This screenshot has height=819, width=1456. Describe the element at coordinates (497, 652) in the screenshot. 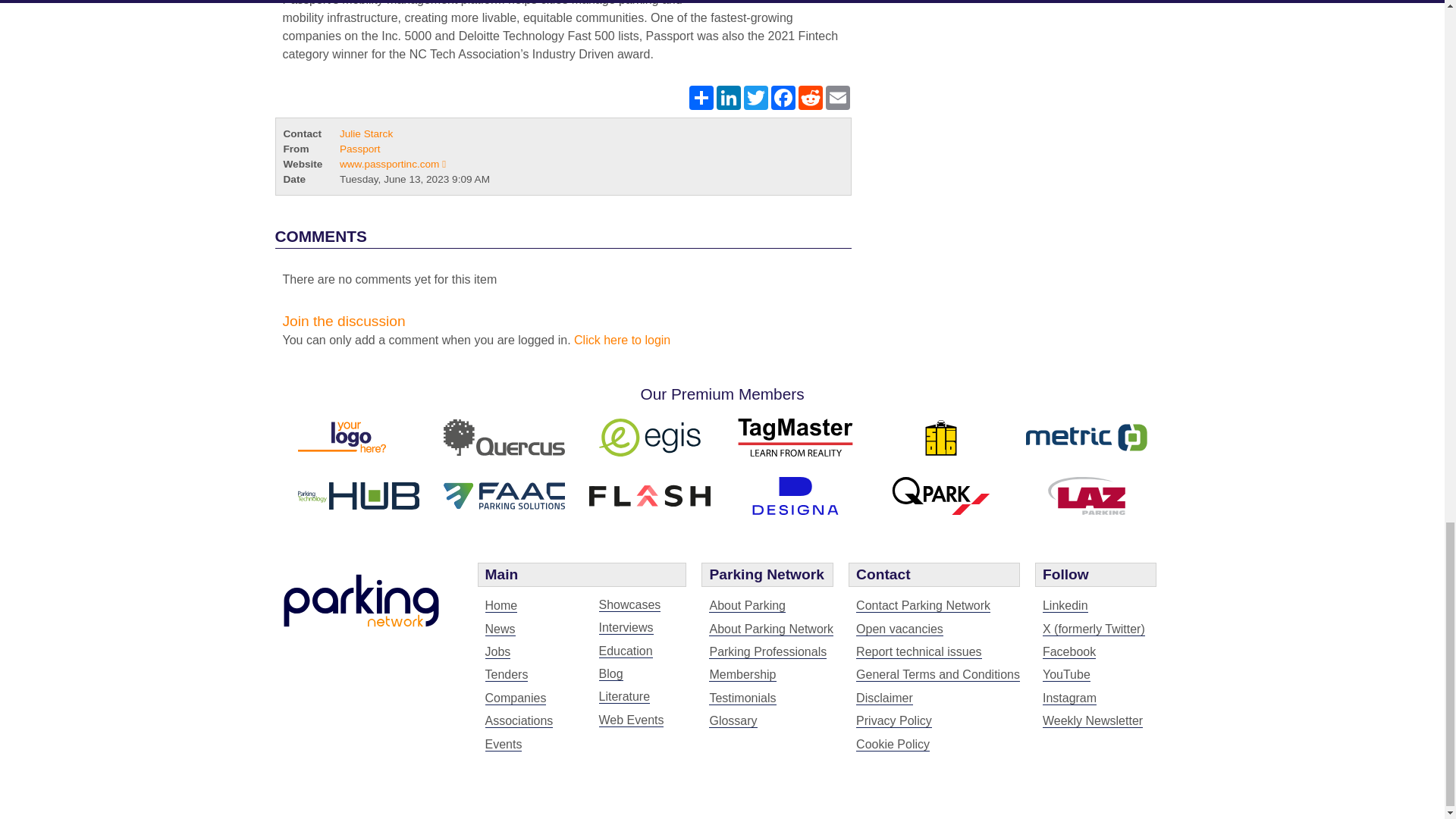

I see `Jobs` at that location.